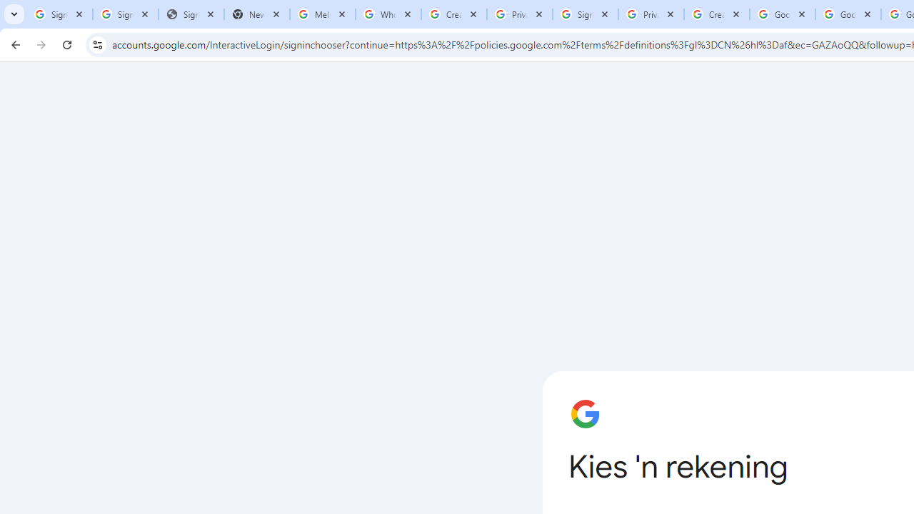  I want to click on Create your Google Account, so click(454, 14).